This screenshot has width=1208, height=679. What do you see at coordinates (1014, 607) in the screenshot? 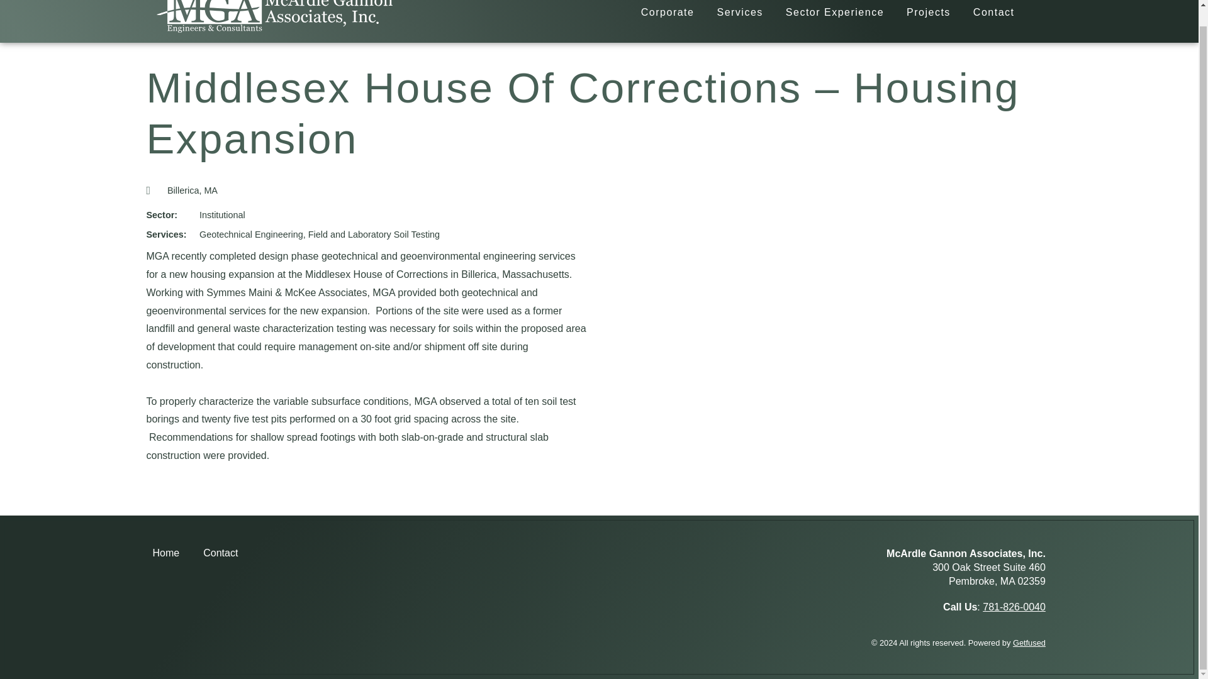
I see `781-826-0040` at bounding box center [1014, 607].